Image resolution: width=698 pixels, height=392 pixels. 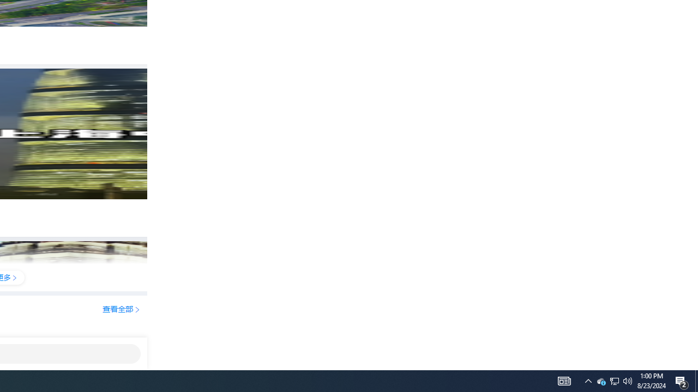 I want to click on Show desktop, so click(x=601, y=381).